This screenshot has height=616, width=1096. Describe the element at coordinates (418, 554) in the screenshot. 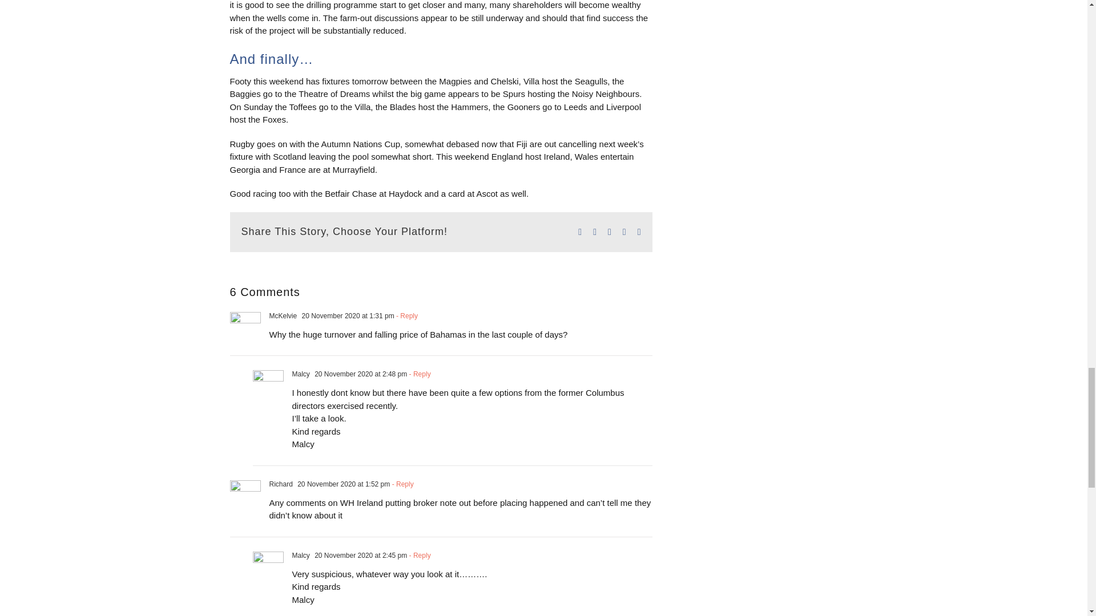

I see `- Reply` at that location.